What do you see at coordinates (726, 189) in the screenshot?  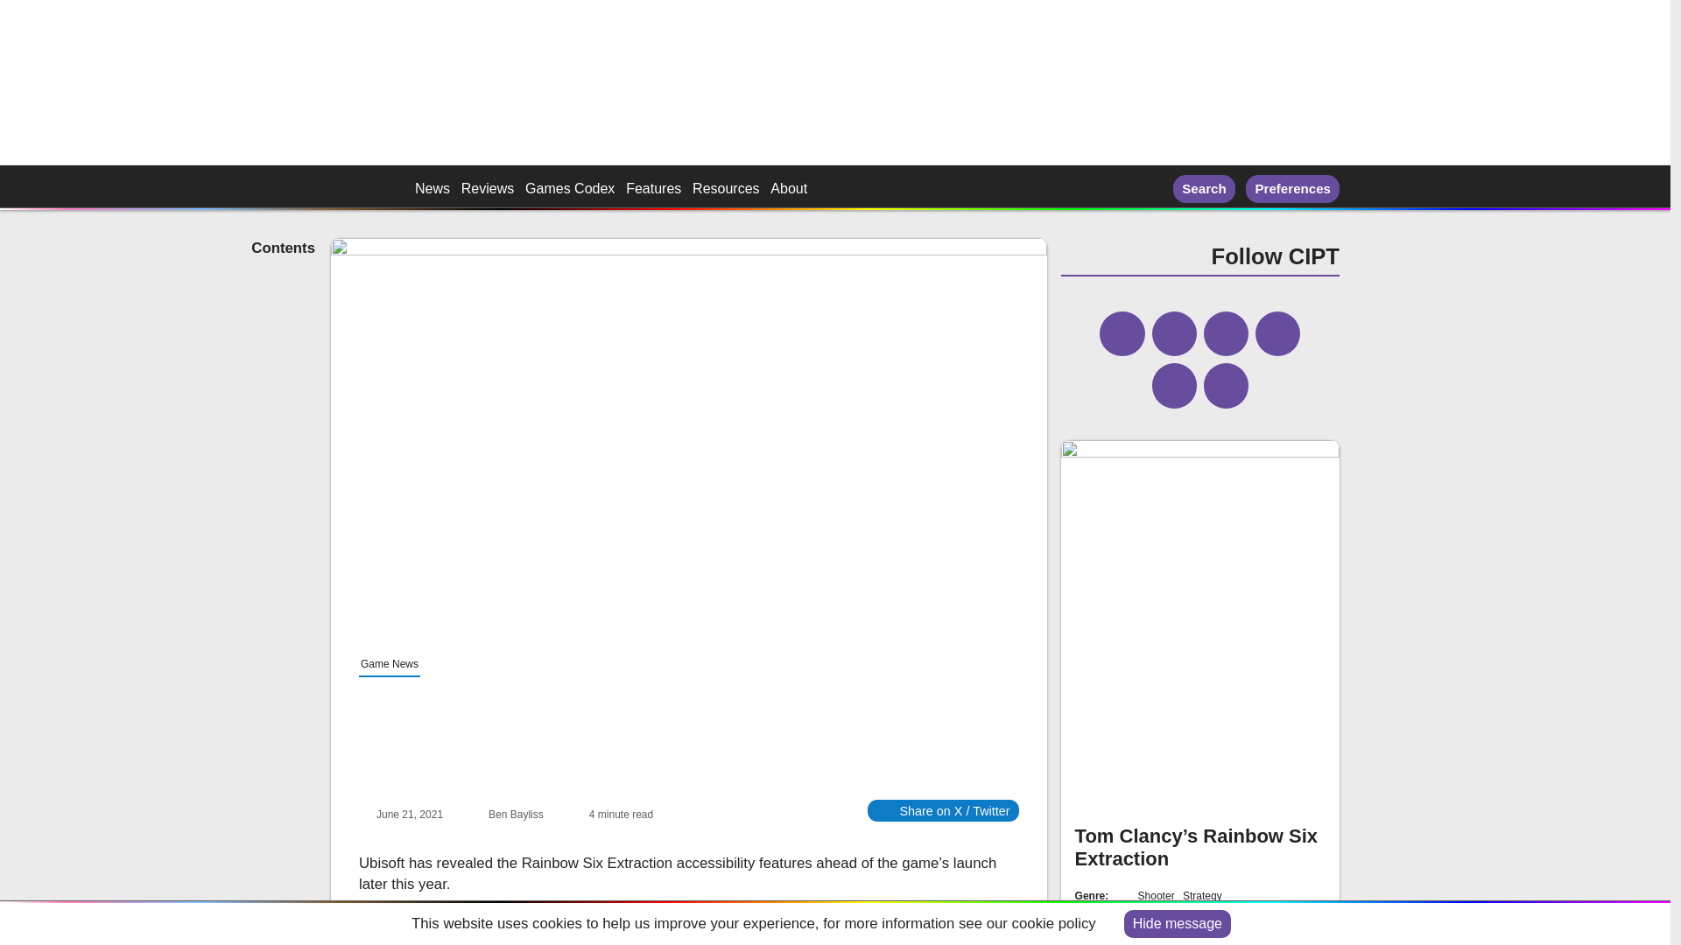 I see `Resources` at bounding box center [726, 189].